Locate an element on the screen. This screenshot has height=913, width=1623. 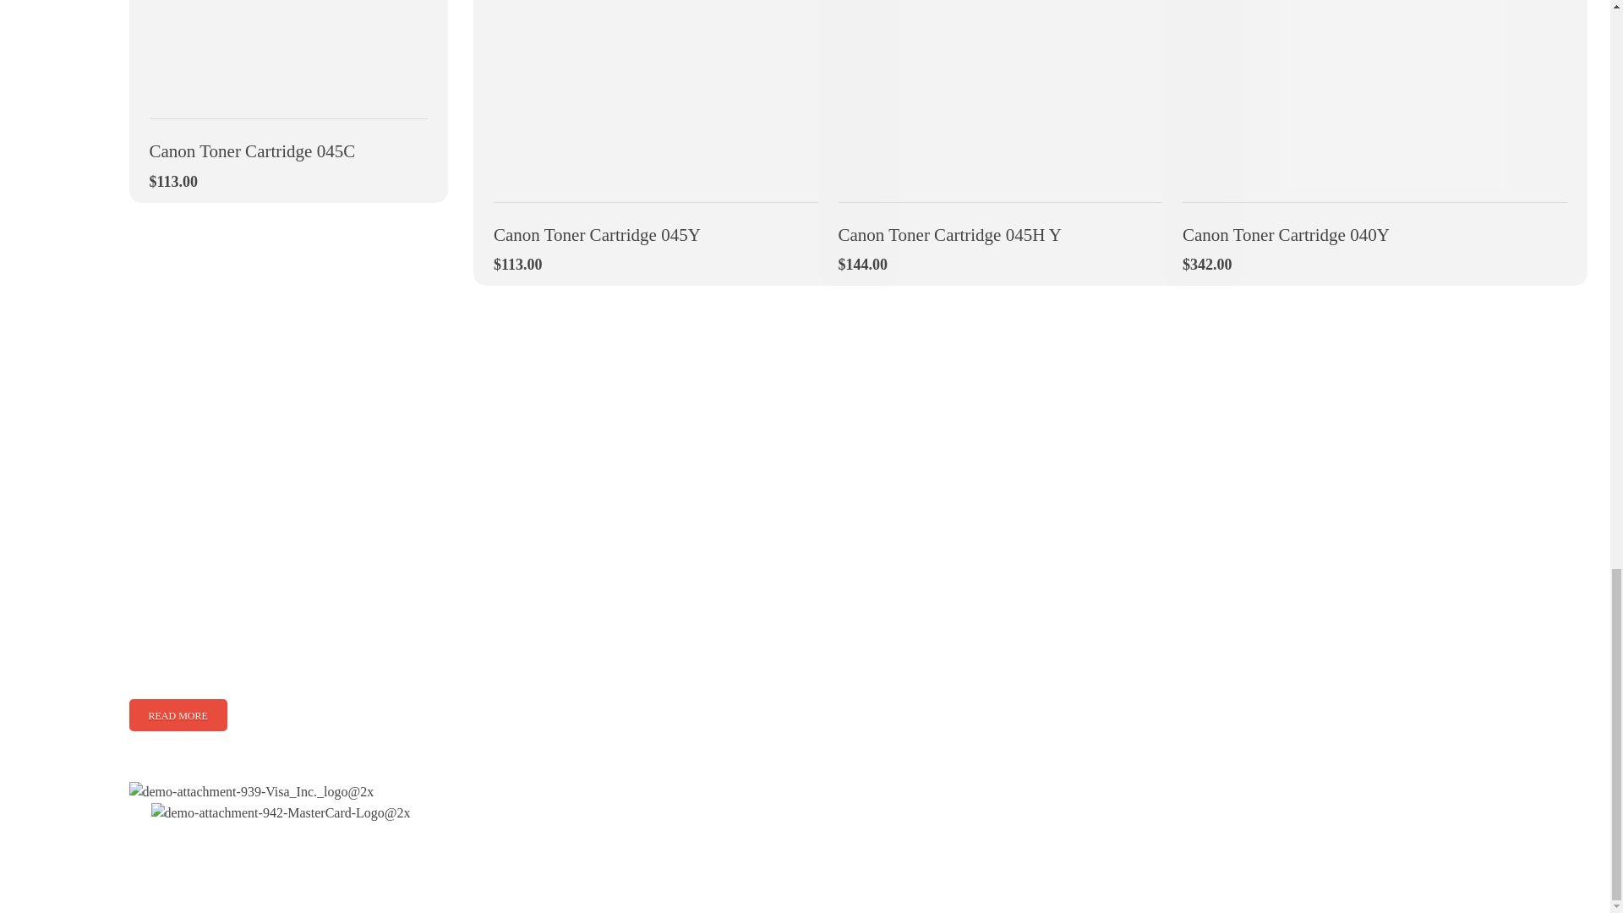
Canon Toner Cartridge 045C is located at coordinates (288, 140).